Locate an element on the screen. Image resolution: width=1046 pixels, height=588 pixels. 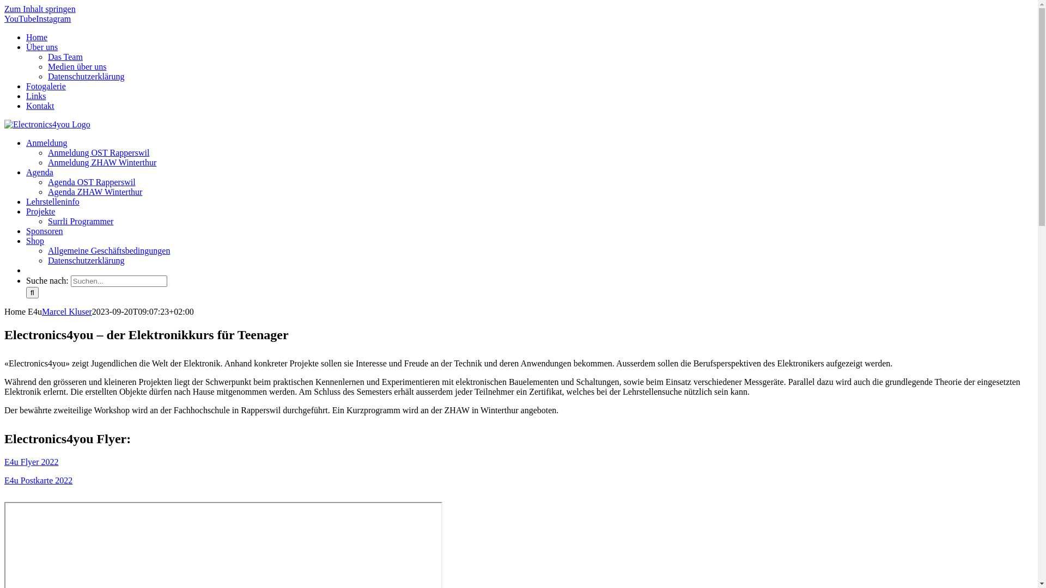
Anmeldung OST Rapperswil is located at coordinates (99, 152).